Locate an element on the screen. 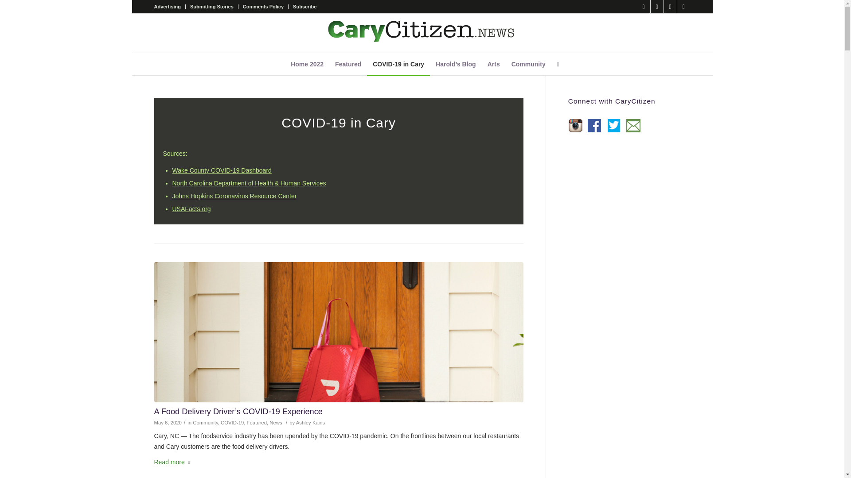 The height and width of the screenshot is (478, 851). Wake County COVID-19 Dashboard is located at coordinates (222, 170).